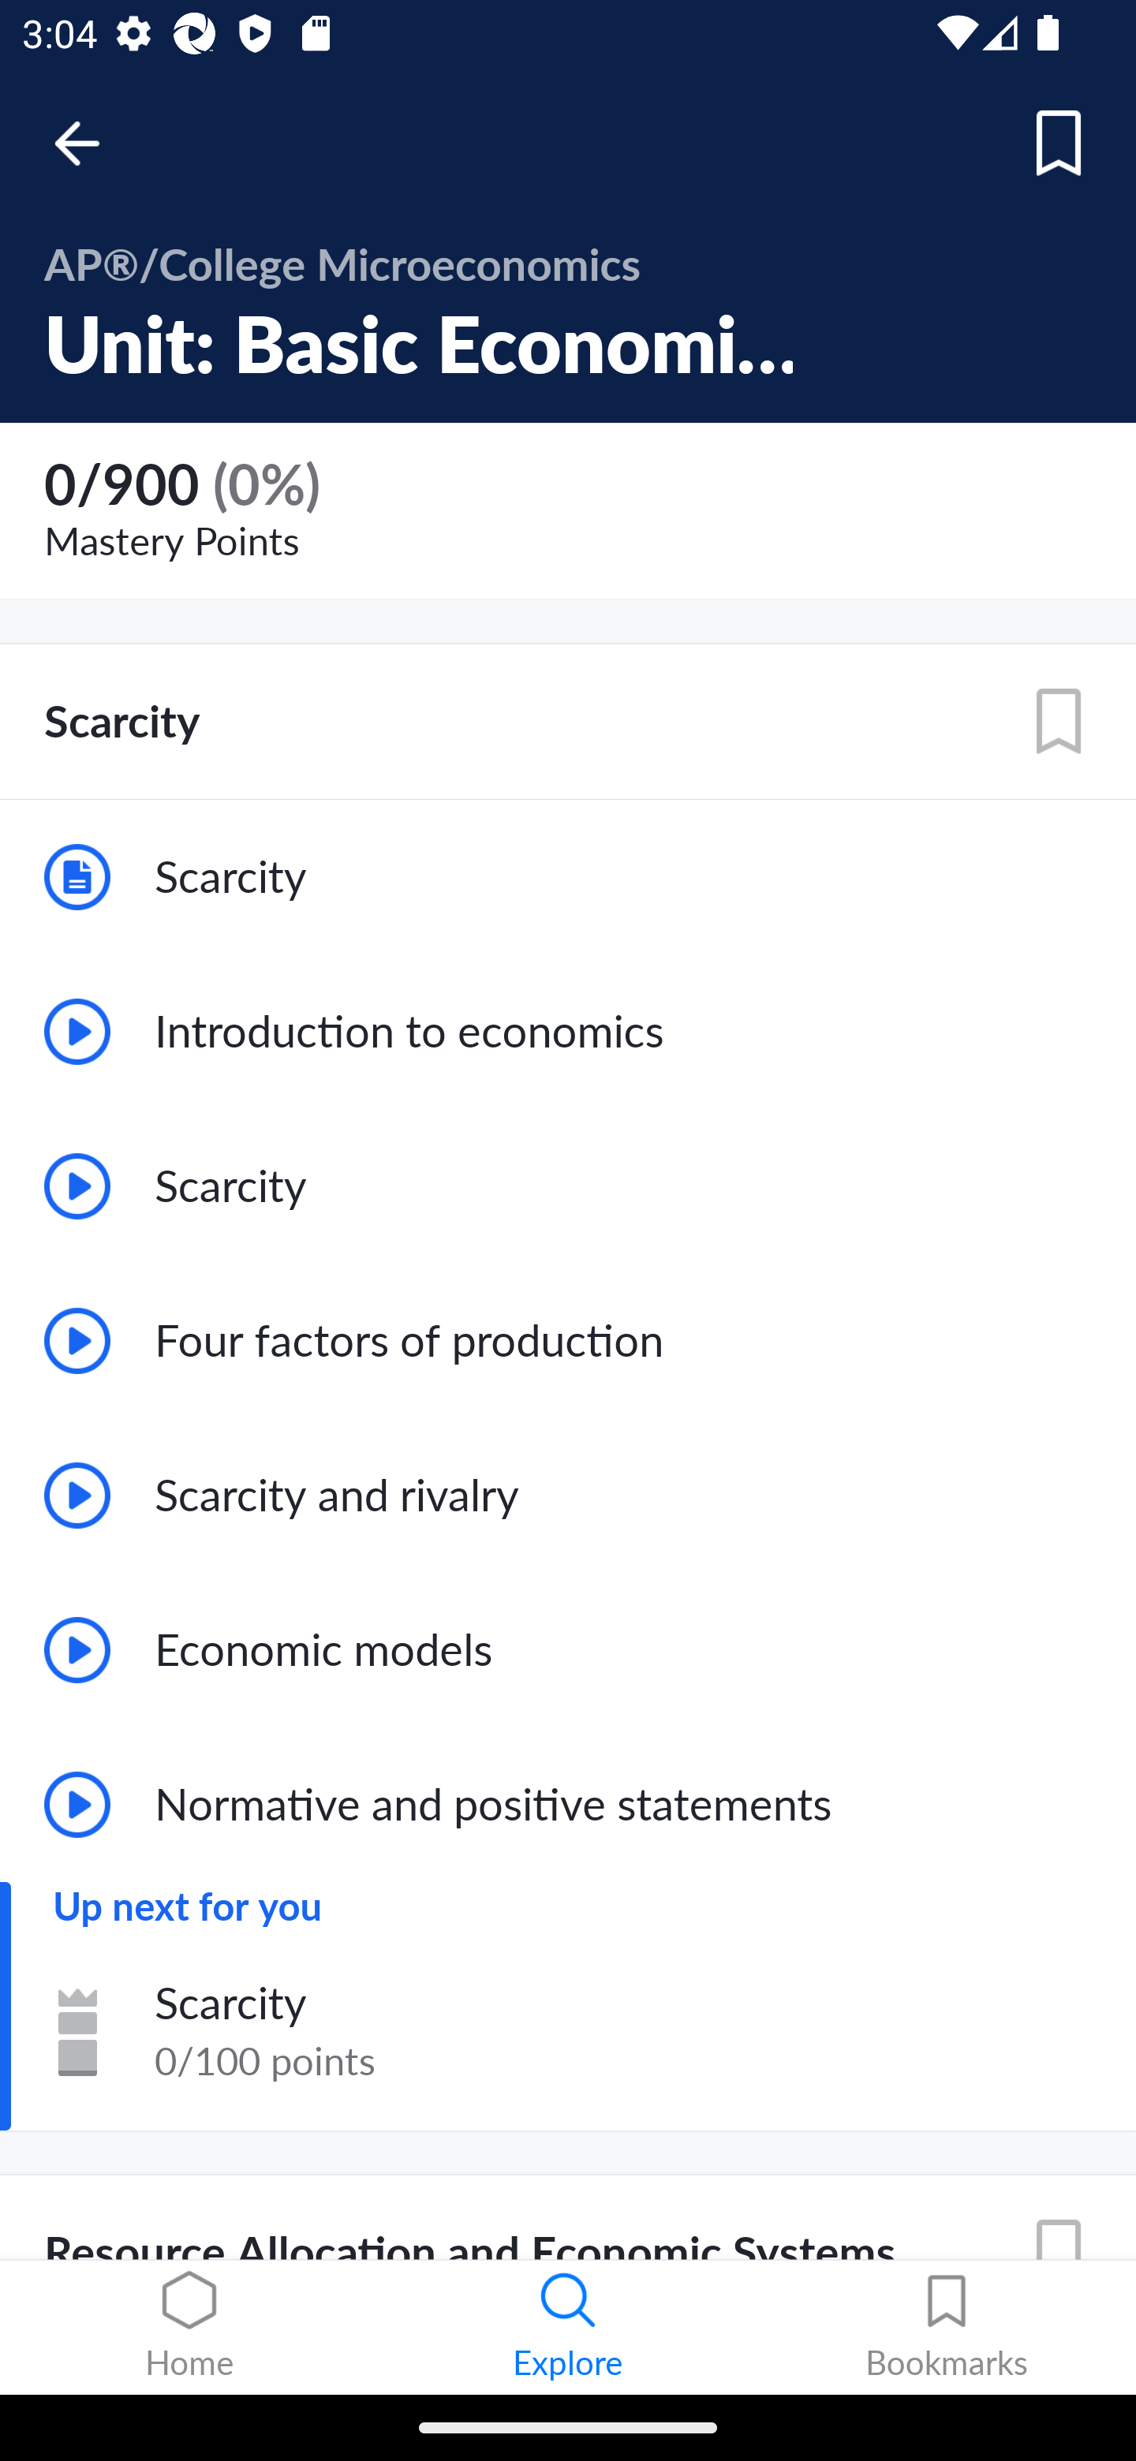 Image resolution: width=1136 pixels, height=2461 pixels. I want to click on Explore, so click(568, 2328).